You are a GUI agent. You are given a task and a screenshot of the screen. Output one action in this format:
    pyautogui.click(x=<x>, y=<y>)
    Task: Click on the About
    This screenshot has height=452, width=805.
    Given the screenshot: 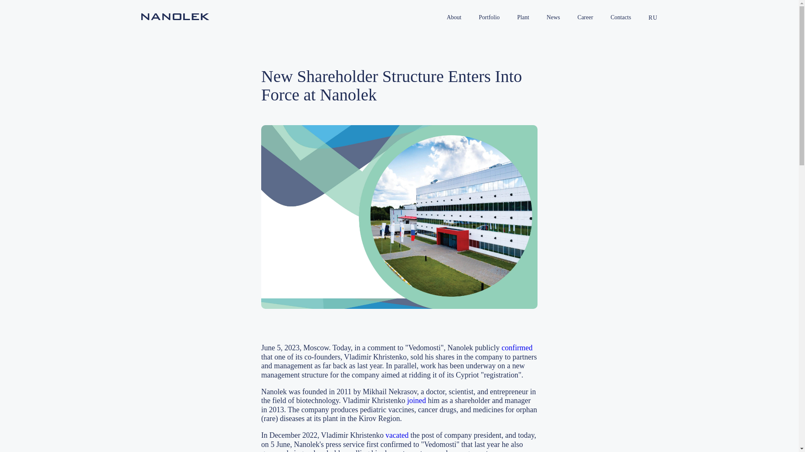 What is the action you would take?
    pyautogui.click(x=454, y=17)
    